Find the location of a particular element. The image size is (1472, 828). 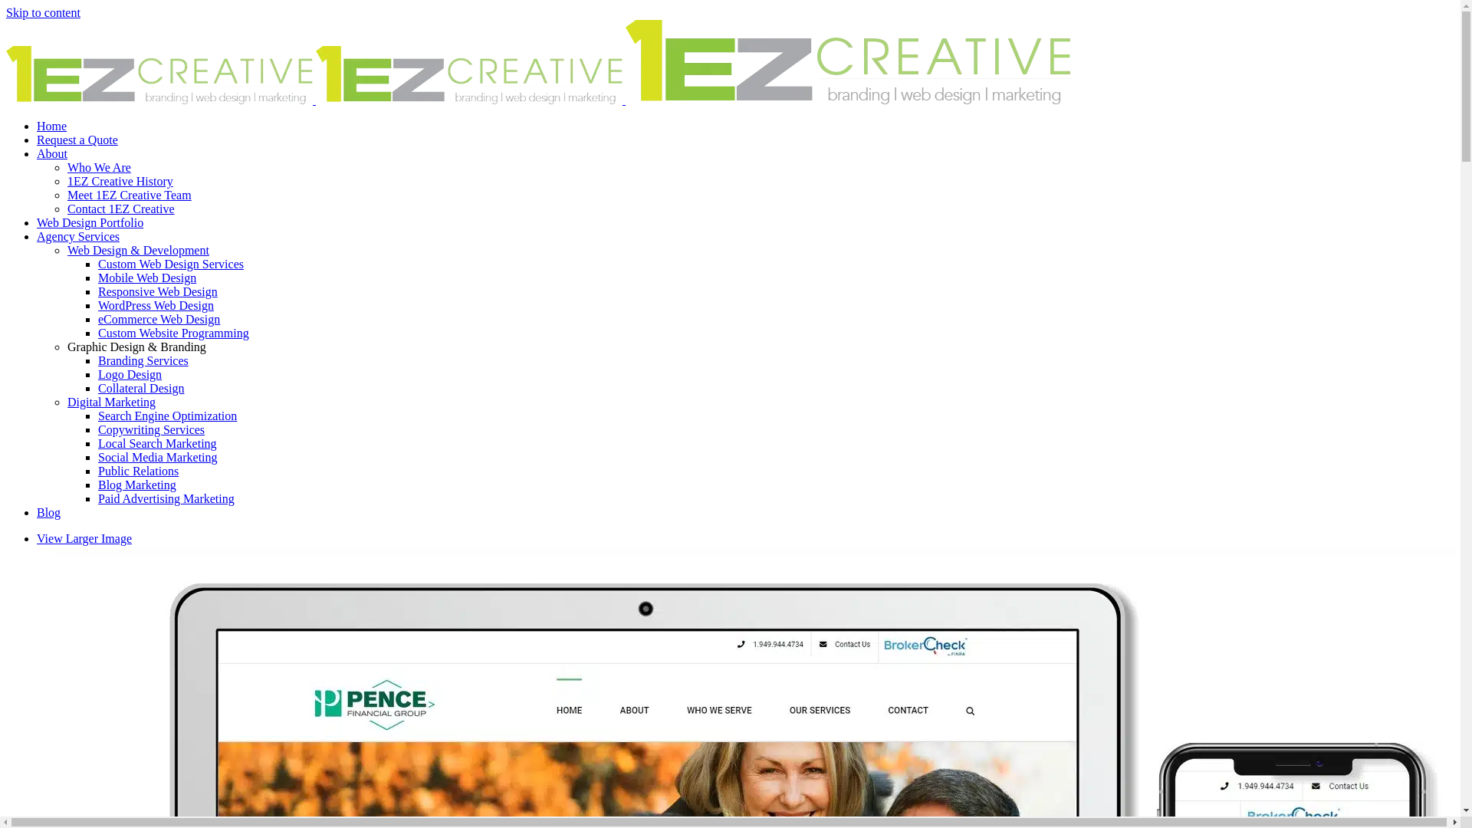

Public Relations is located at coordinates (138, 471).